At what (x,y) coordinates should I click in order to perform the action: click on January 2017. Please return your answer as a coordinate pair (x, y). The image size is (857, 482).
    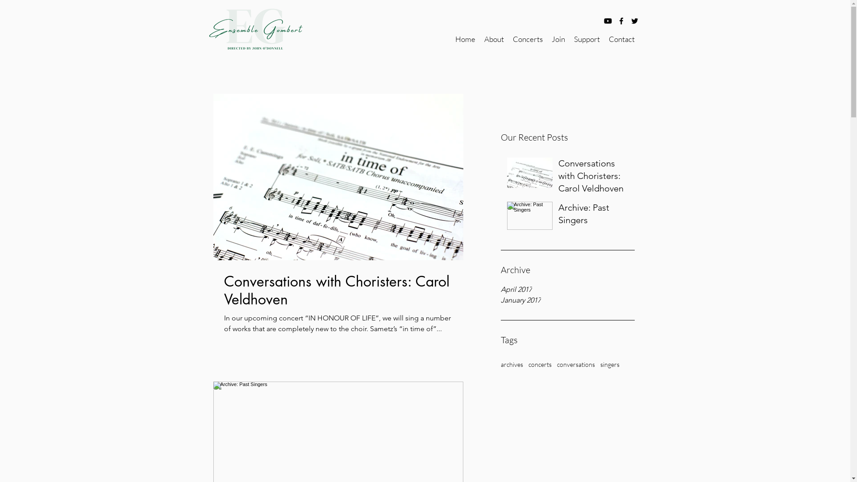
    Looking at the image, I should click on (568, 300).